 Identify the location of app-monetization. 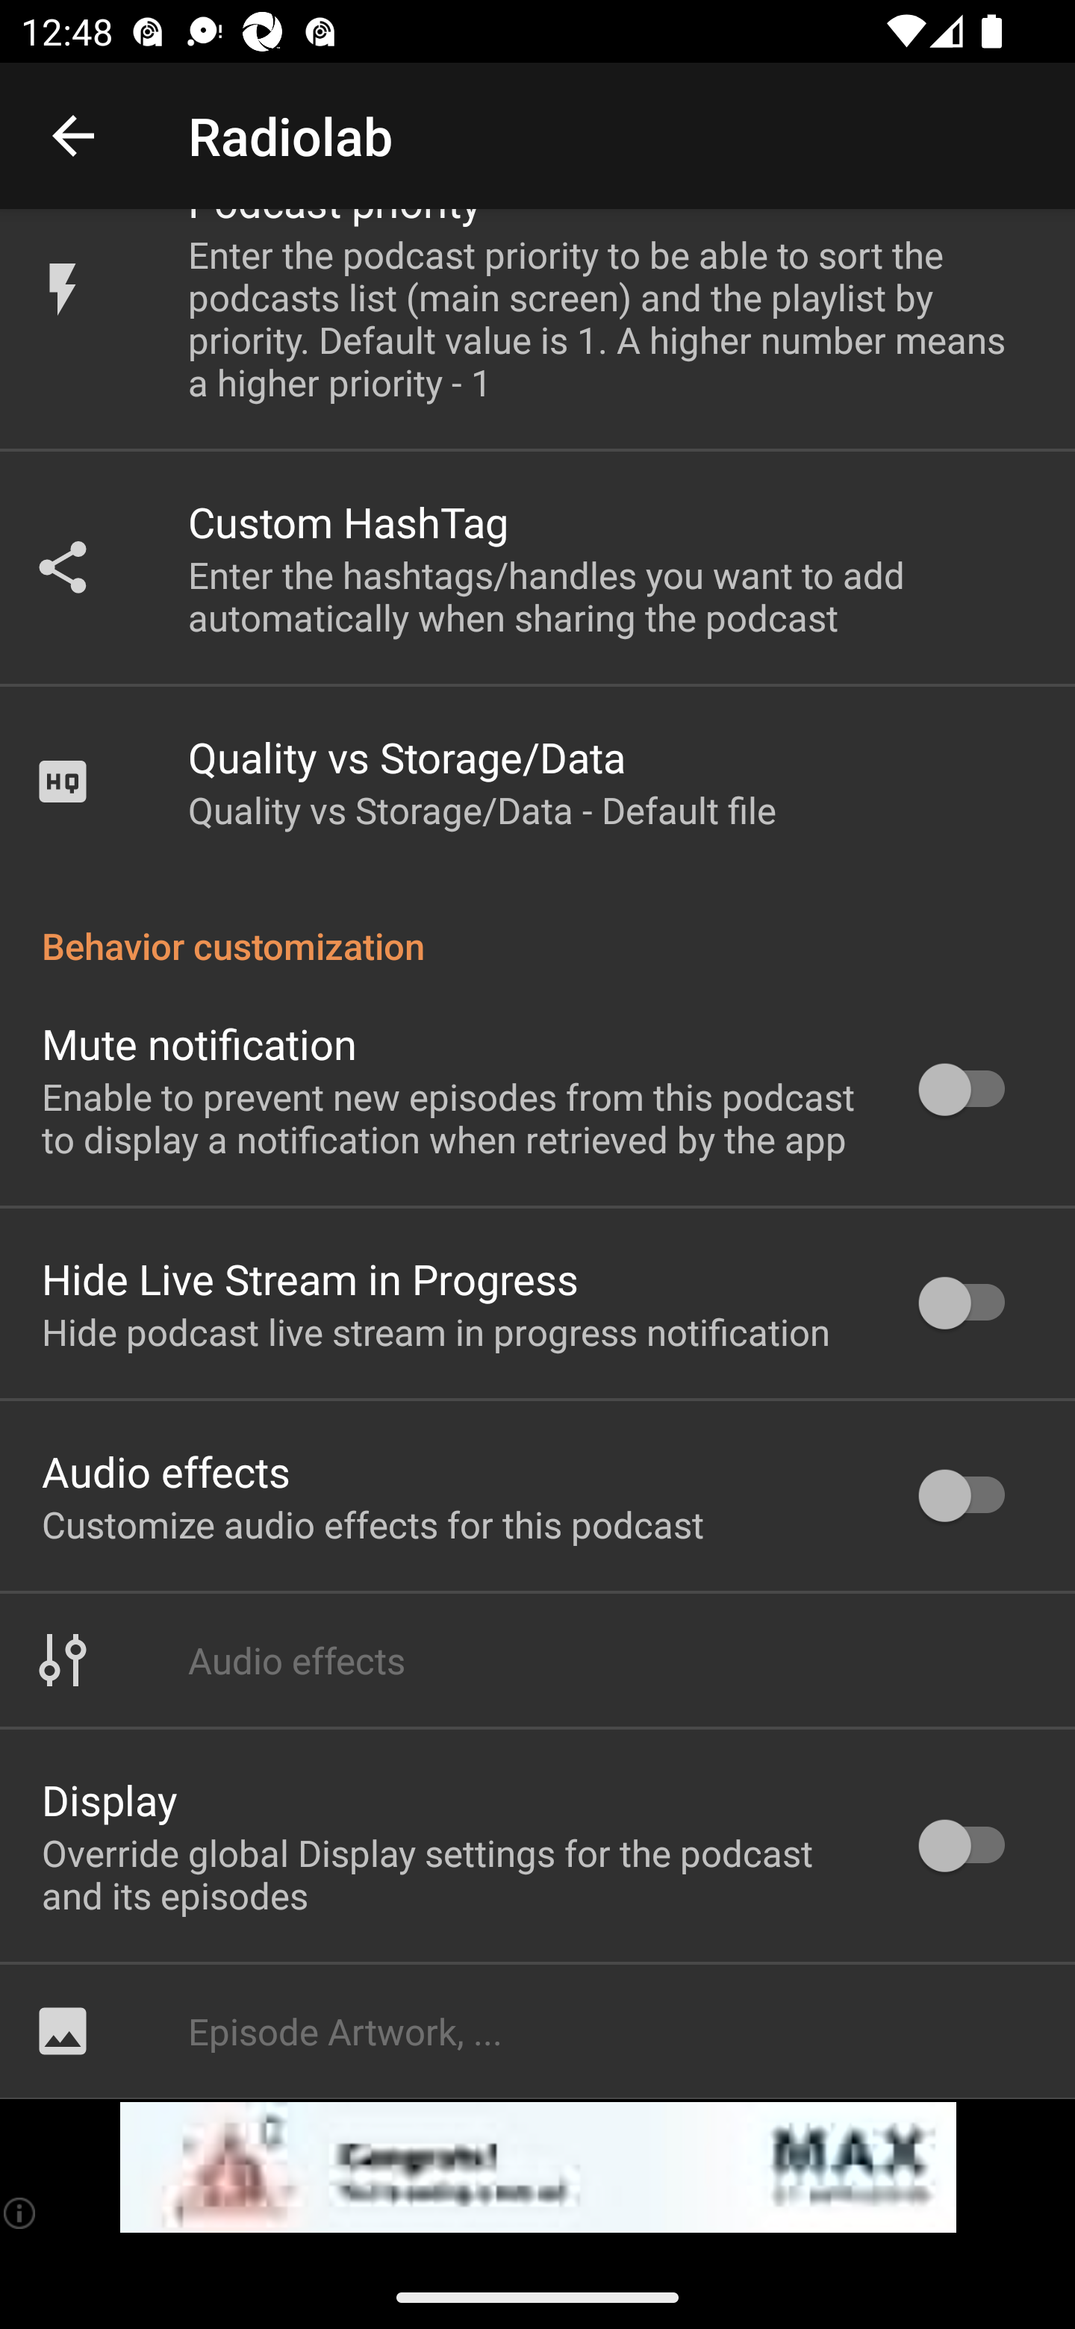
(537, 2168).